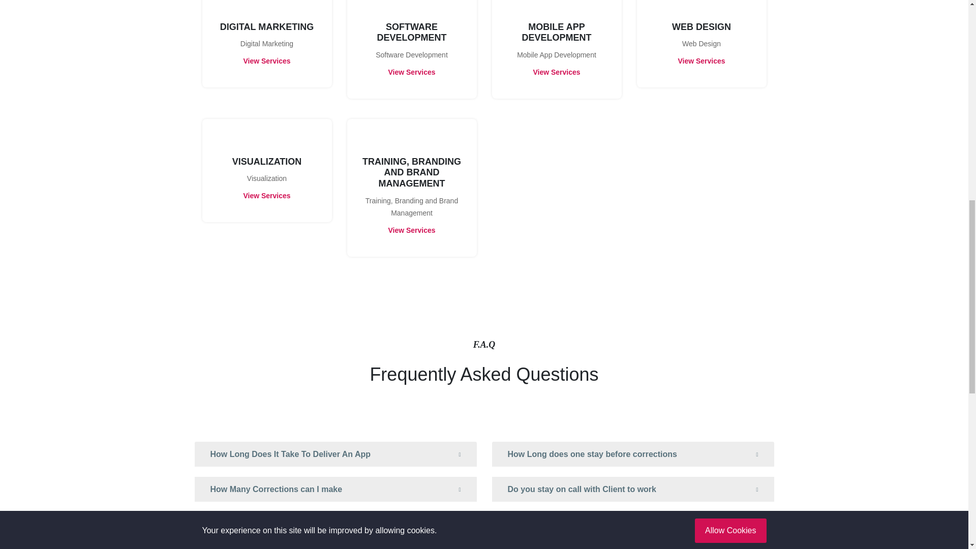 The image size is (976, 549). Describe the element at coordinates (411, 72) in the screenshot. I see `View Services` at that location.